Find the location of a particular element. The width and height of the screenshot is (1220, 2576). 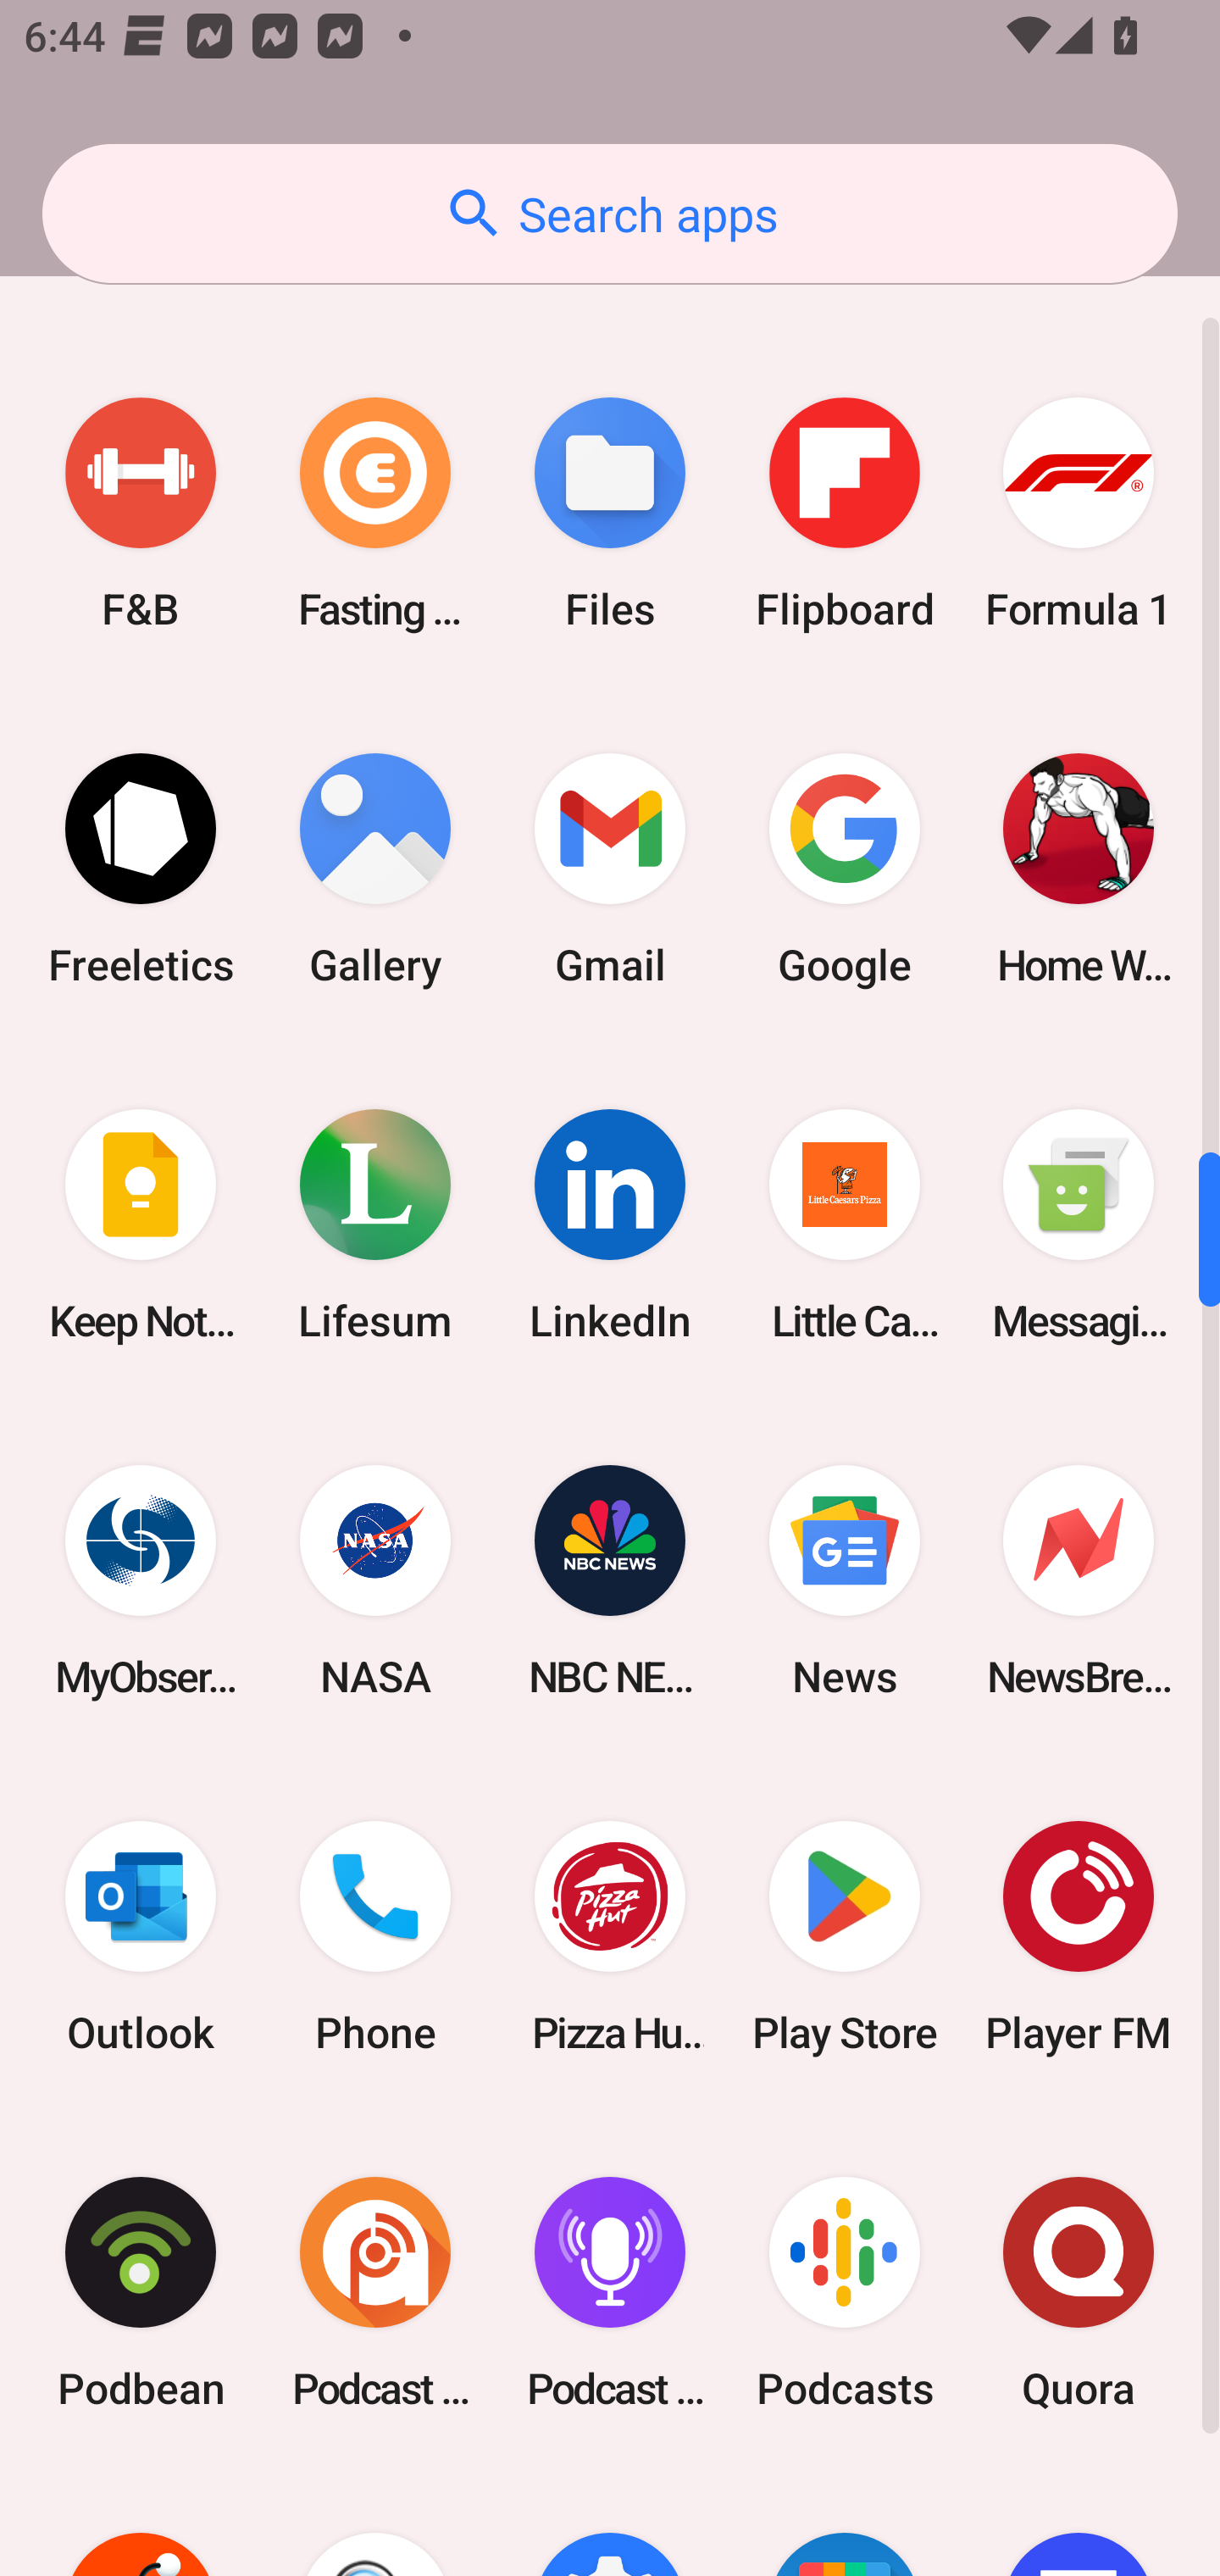

Freeletics is located at coordinates (141, 869).